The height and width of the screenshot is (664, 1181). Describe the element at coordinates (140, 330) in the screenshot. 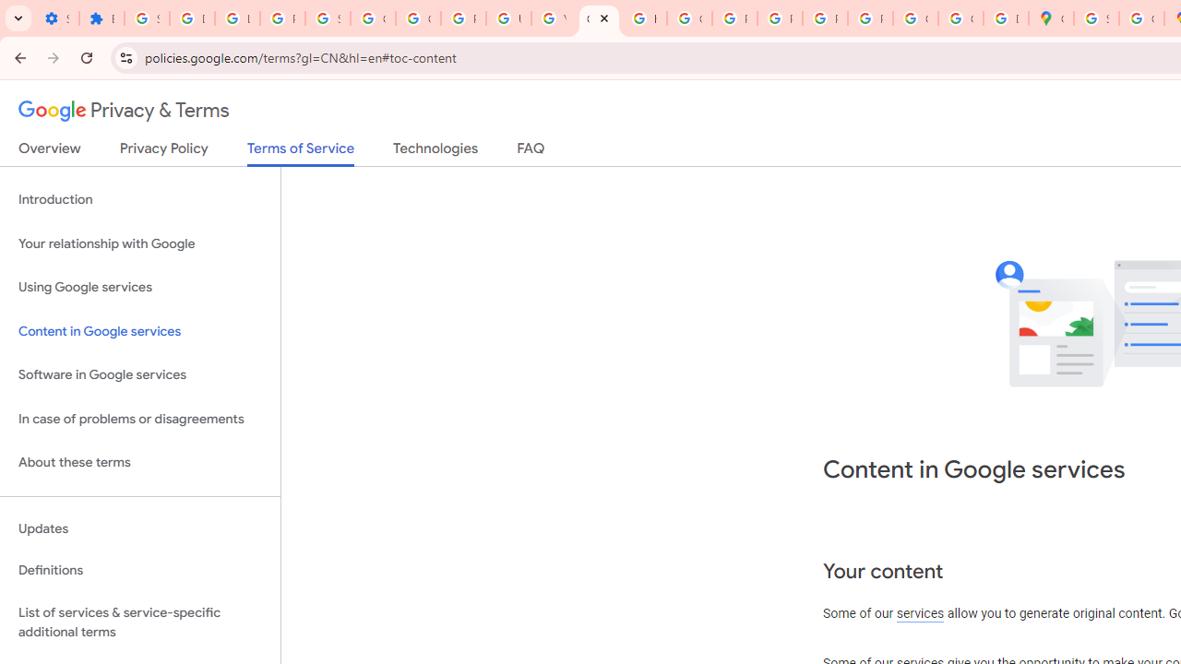

I see `Content in Google services` at that location.